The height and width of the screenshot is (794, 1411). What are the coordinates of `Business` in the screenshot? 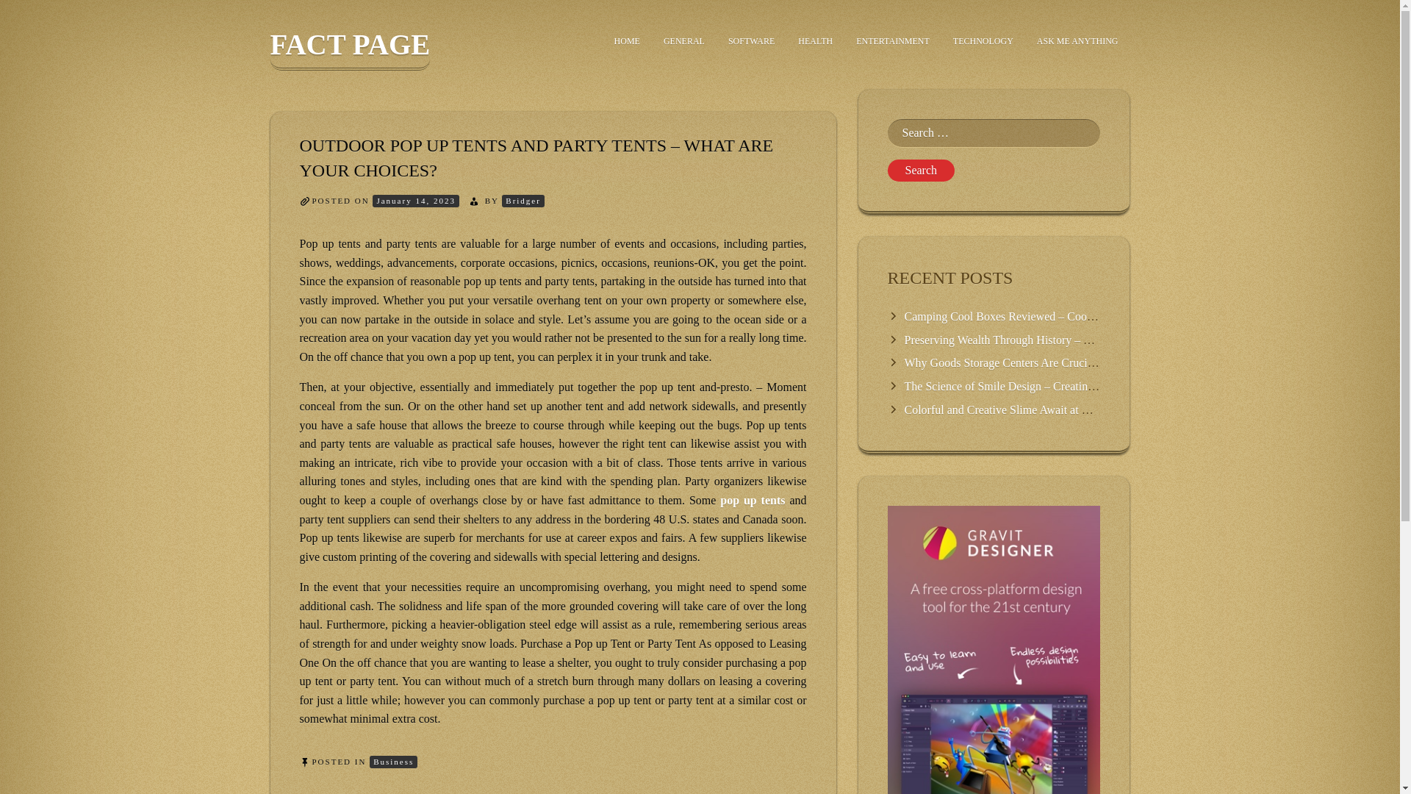 It's located at (394, 762).